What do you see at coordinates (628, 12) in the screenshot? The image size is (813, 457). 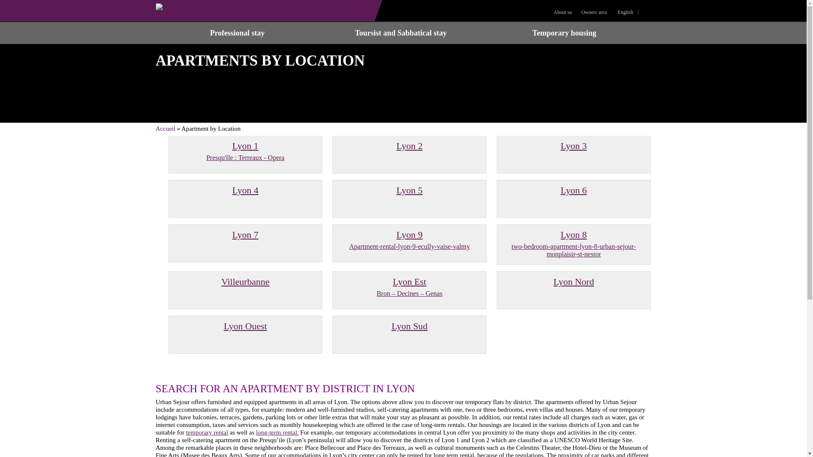 I see `English` at bounding box center [628, 12].